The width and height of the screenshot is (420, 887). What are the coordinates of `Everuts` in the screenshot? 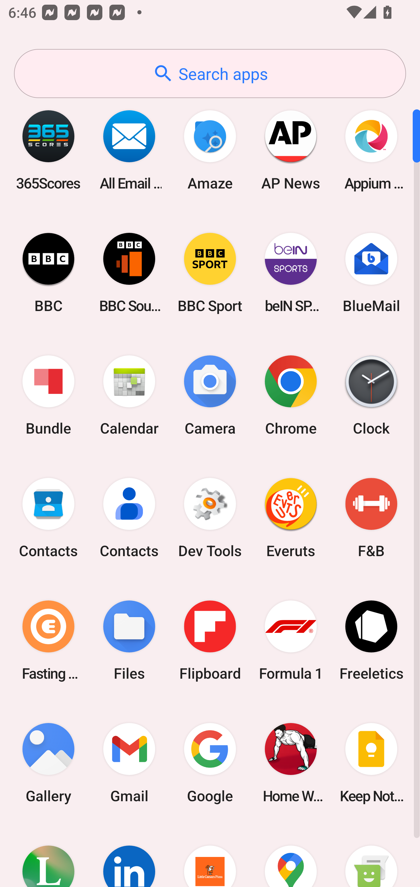 It's located at (290, 518).